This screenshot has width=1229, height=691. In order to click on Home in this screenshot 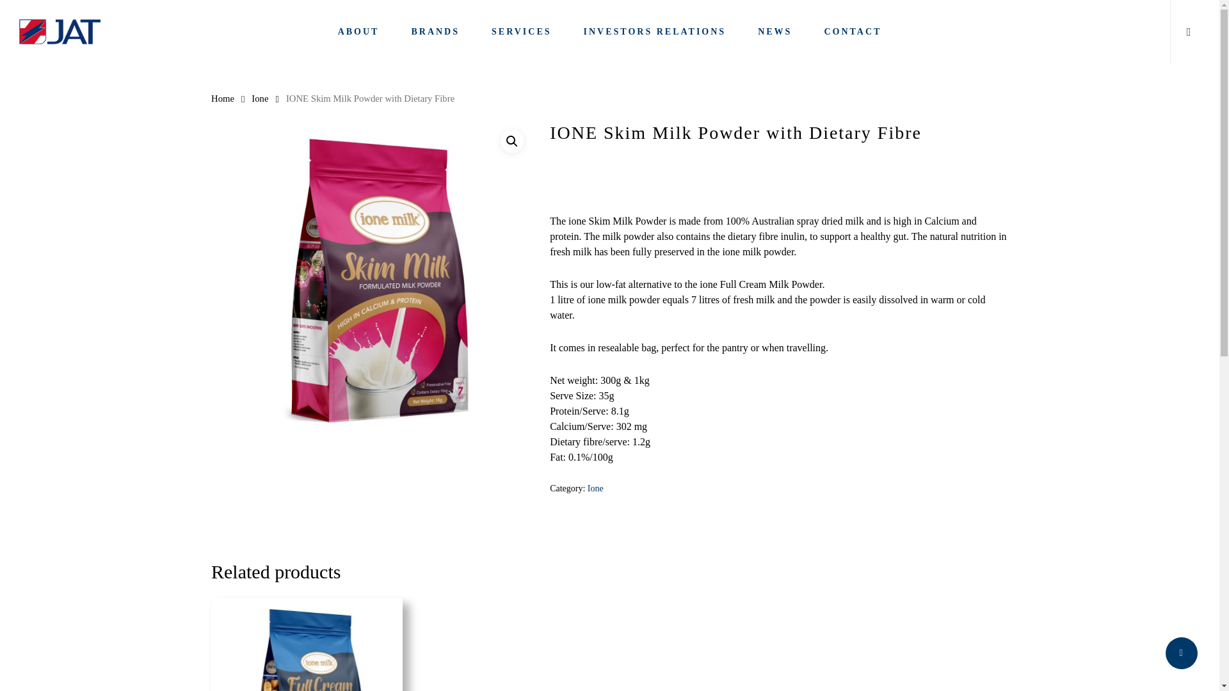, I will do `click(223, 99)`.